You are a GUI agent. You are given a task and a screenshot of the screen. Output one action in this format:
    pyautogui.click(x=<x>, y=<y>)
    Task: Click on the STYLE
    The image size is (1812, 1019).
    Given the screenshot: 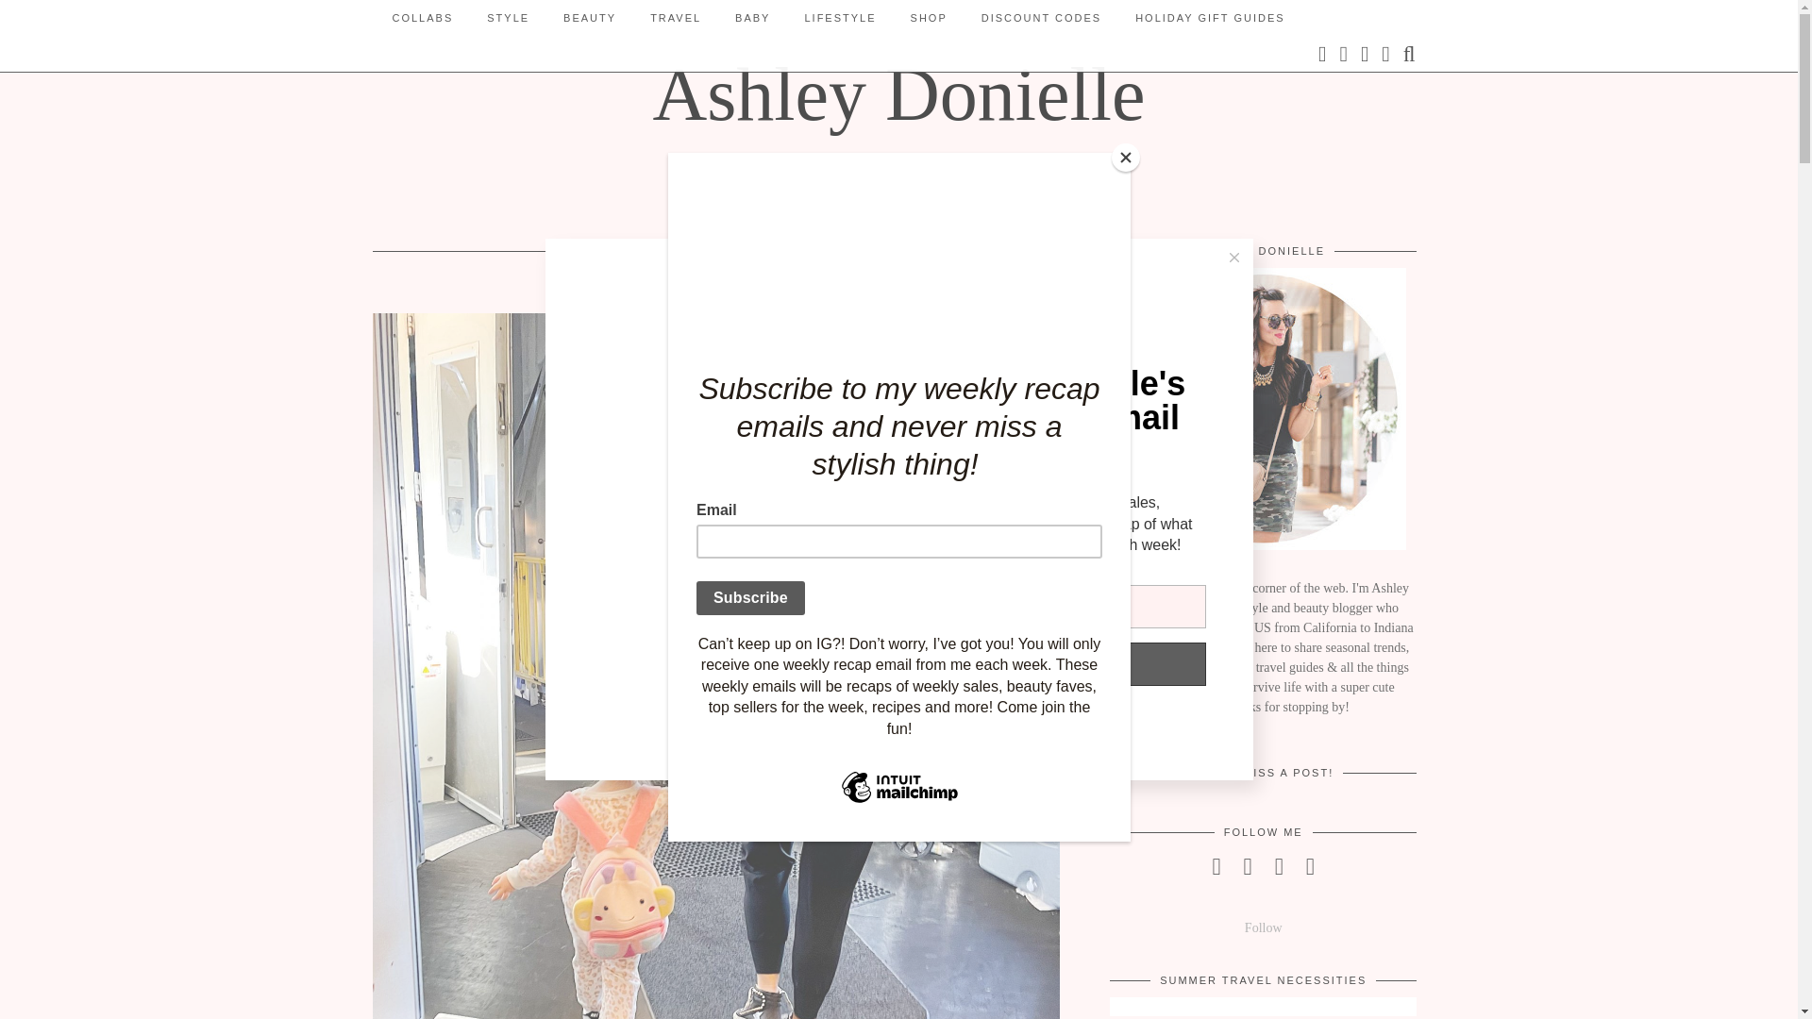 What is the action you would take?
    pyautogui.click(x=508, y=17)
    